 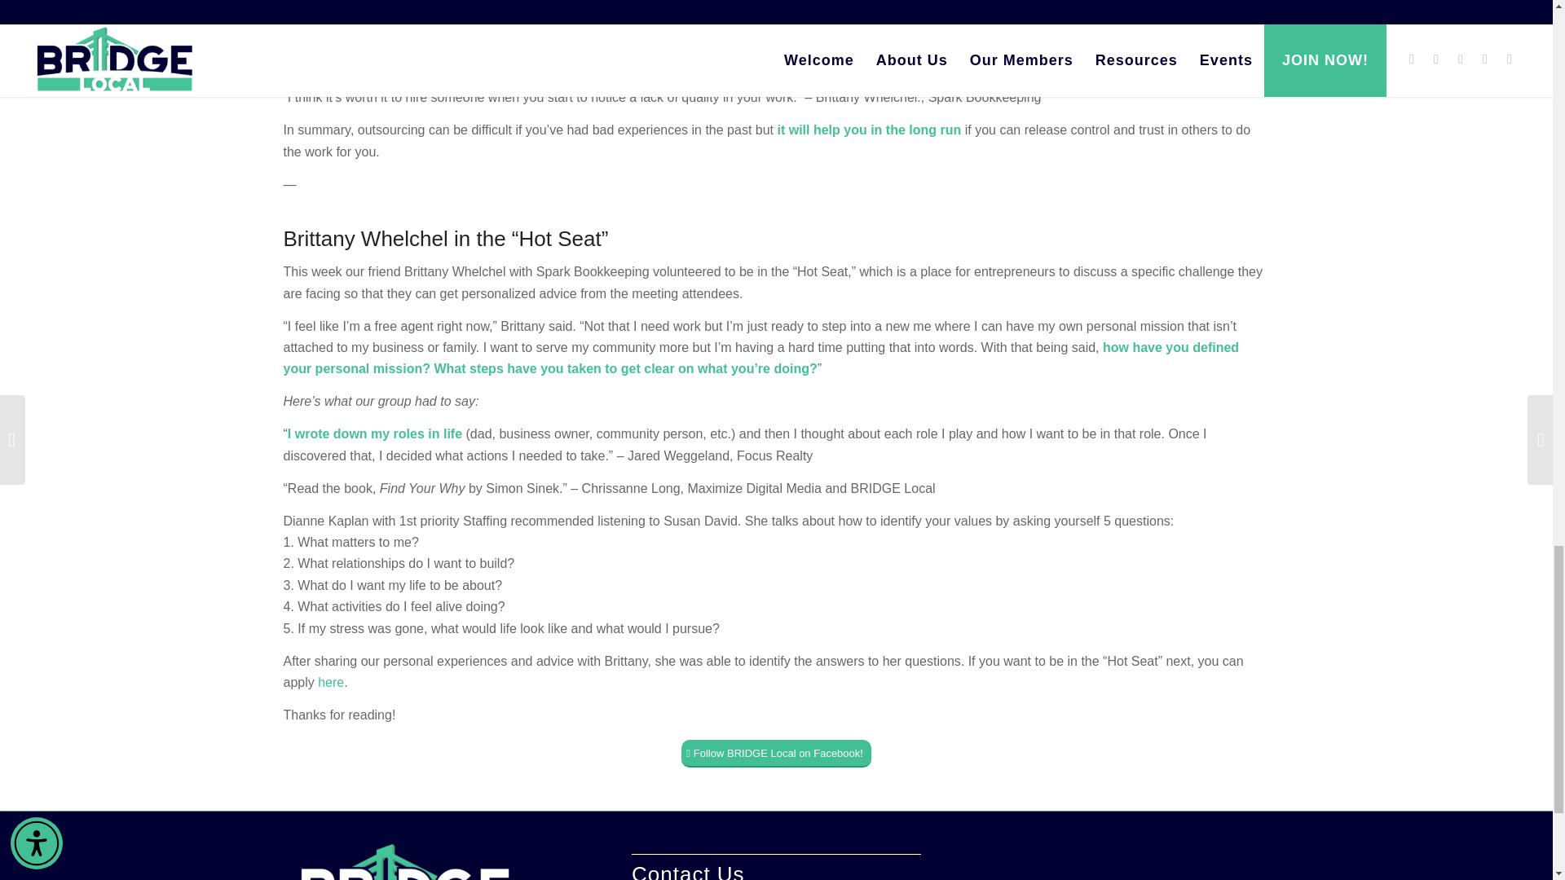 What do you see at coordinates (776, 753) in the screenshot?
I see `Follow BRIDGE Local on Facebook!` at bounding box center [776, 753].